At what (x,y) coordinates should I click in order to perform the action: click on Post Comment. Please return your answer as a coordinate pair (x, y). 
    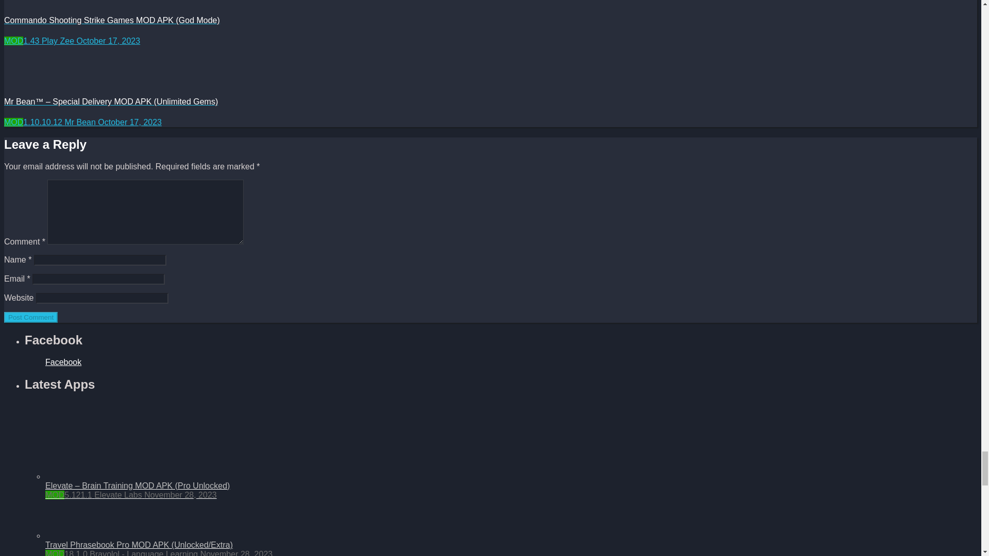
    Looking at the image, I should click on (30, 317).